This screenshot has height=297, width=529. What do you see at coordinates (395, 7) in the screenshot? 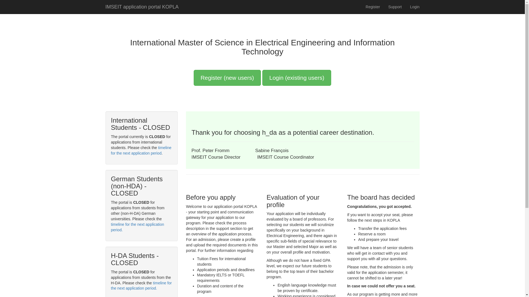
I see `Support` at bounding box center [395, 7].